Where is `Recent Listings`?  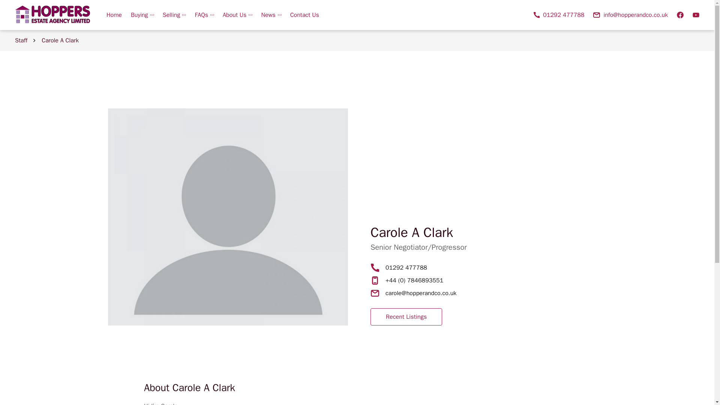
Recent Listings is located at coordinates (406, 316).